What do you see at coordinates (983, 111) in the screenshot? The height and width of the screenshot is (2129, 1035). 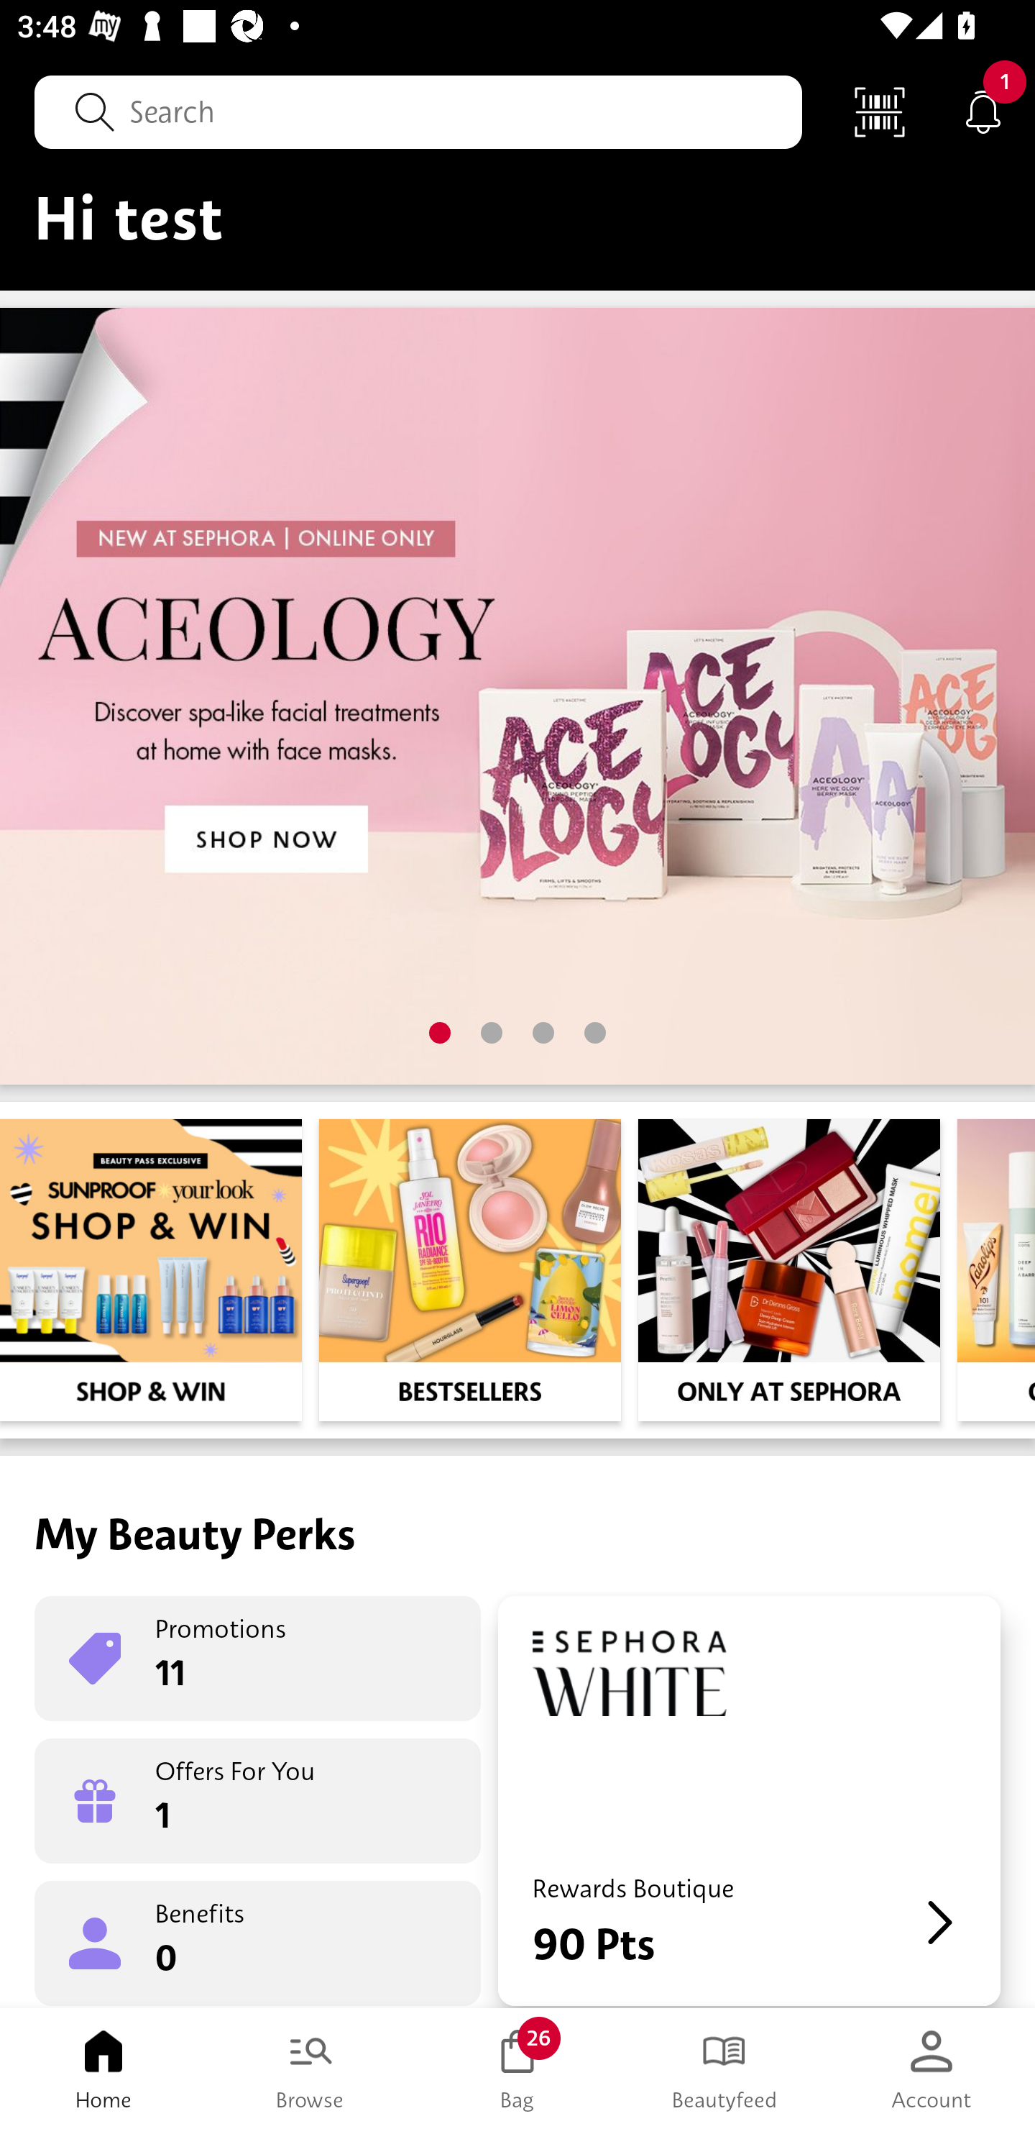 I see `Notifications` at bounding box center [983, 111].